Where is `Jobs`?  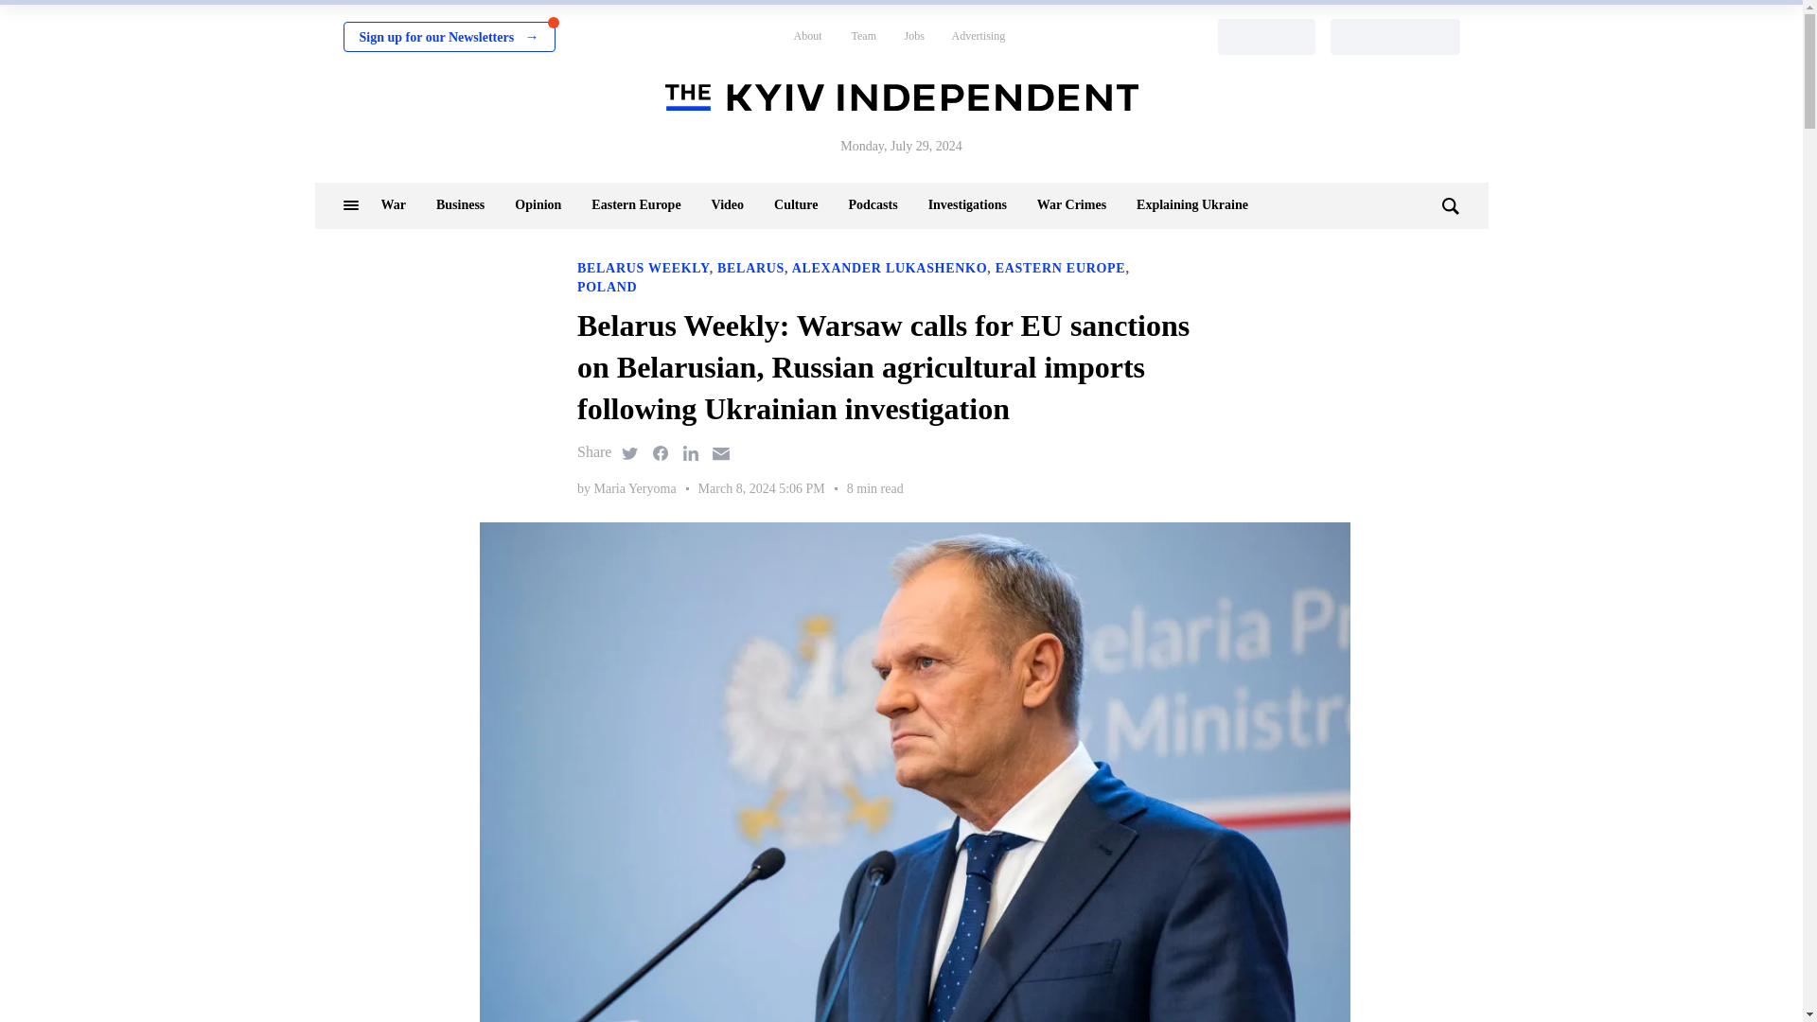 Jobs is located at coordinates (914, 36).